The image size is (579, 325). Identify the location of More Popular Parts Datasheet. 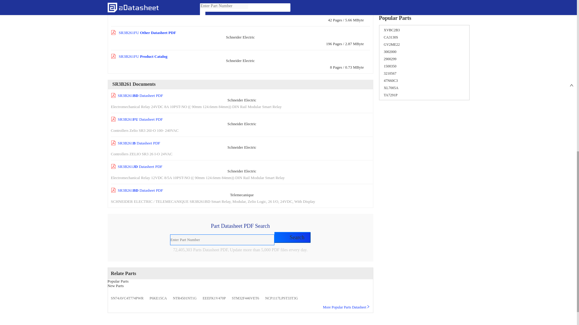
(346, 307).